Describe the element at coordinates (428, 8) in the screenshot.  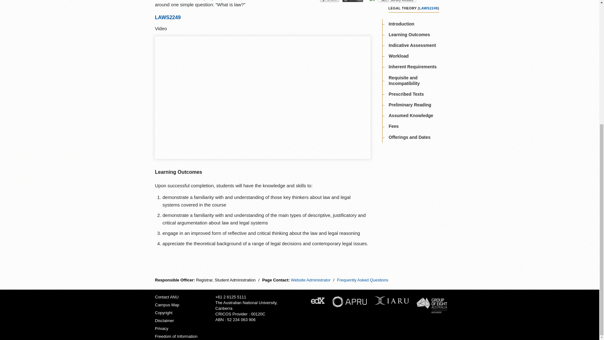
I see `LAWS2249` at that location.